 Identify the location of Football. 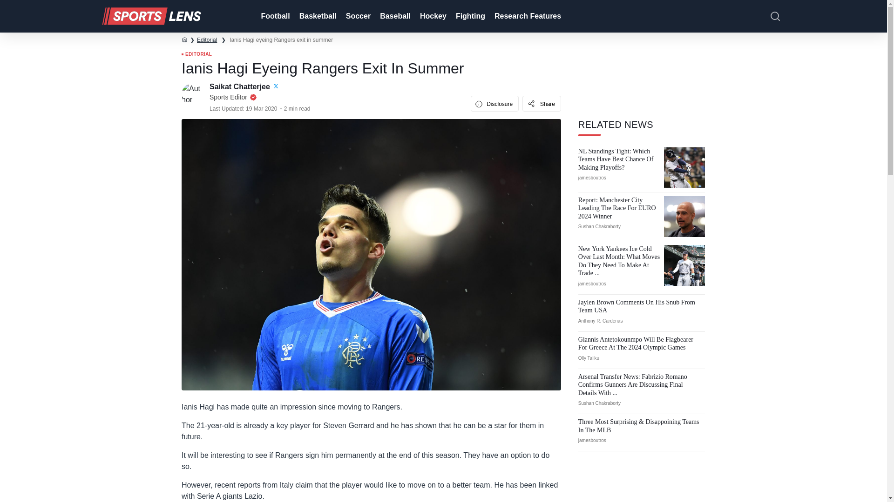
(274, 16).